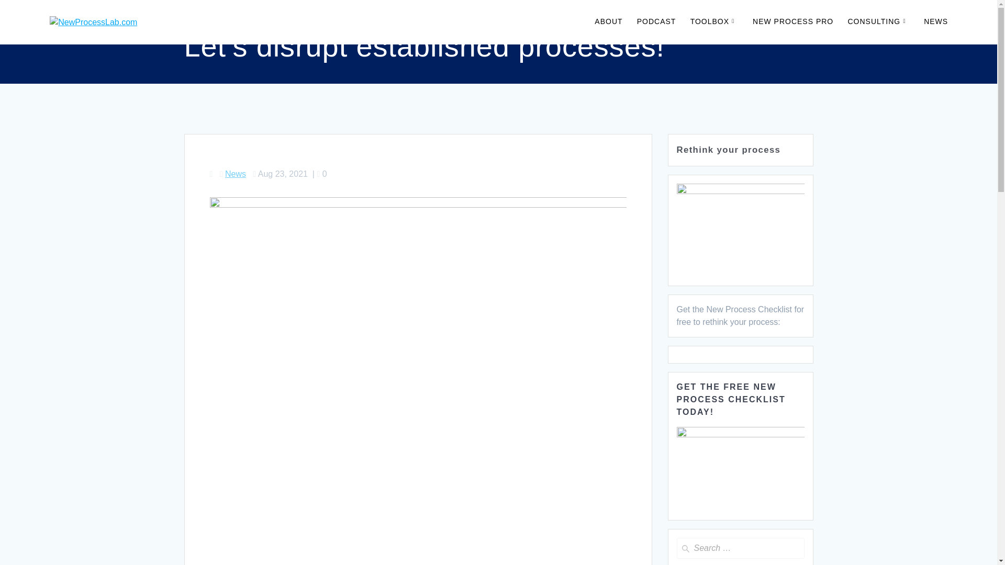  What do you see at coordinates (878, 22) in the screenshot?
I see `CONSULTING` at bounding box center [878, 22].